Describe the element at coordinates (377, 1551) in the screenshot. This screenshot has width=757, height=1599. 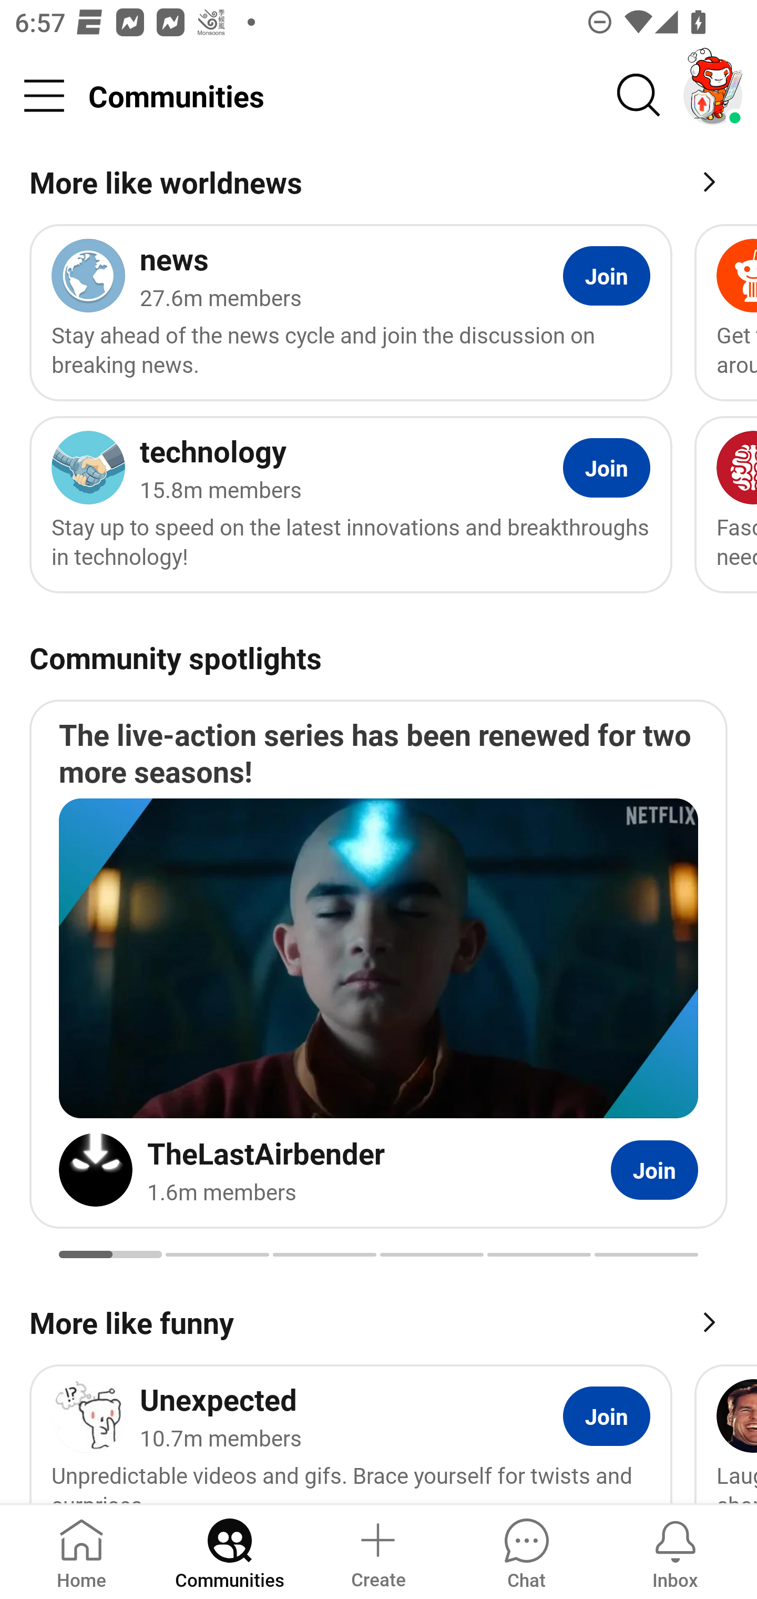
I see `Create a post Create` at that location.